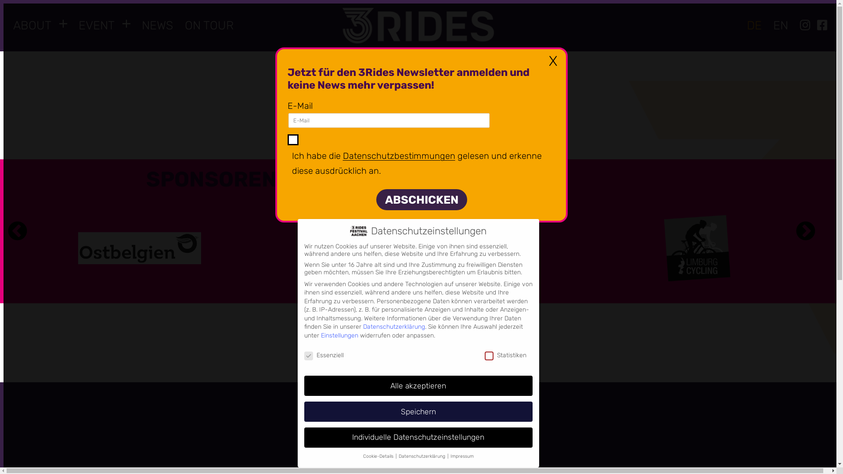 The width and height of the screenshot is (843, 474). I want to click on EVENT, so click(97, 25).